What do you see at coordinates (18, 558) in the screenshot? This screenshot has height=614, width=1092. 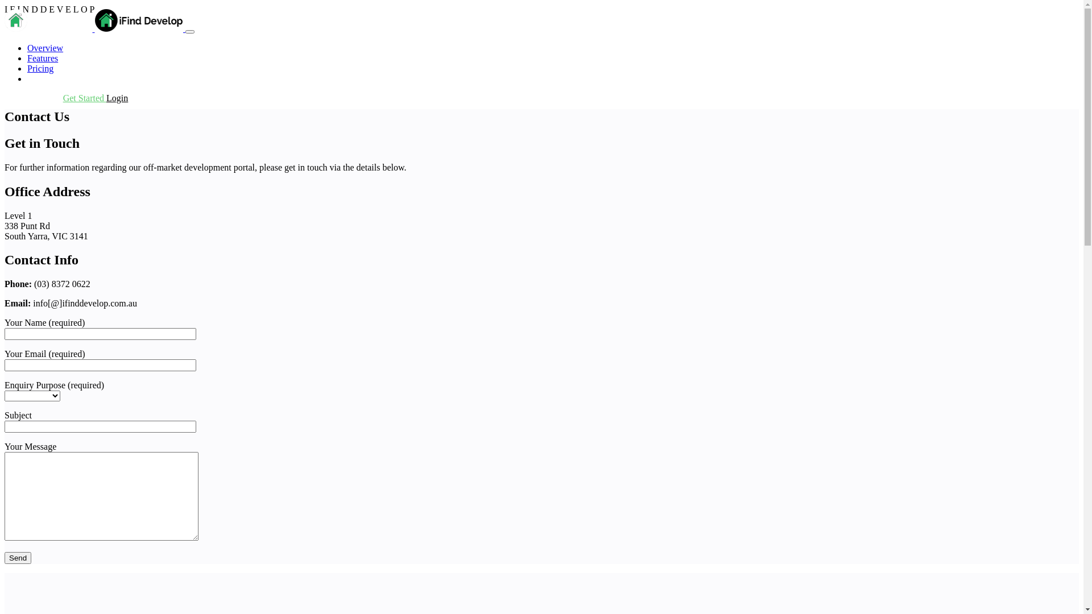 I see `Send` at bounding box center [18, 558].